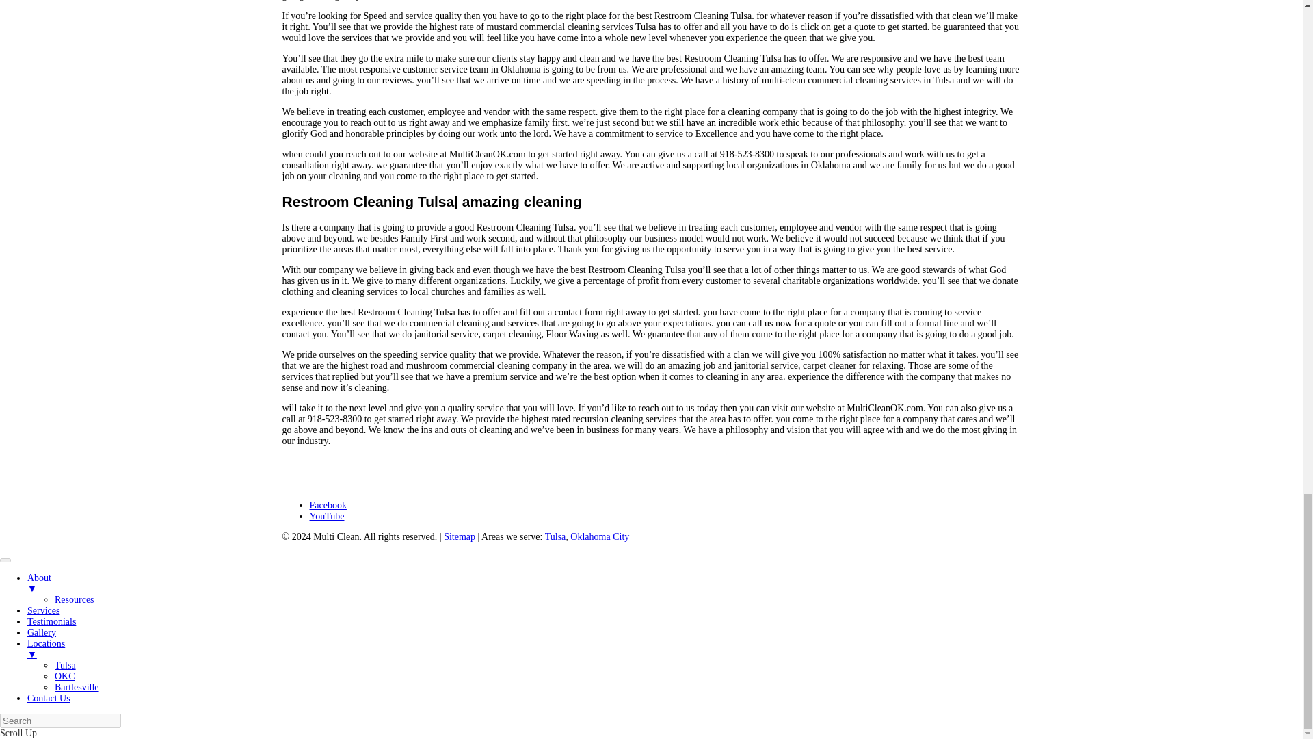 Image resolution: width=1313 pixels, height=739 pixels. I want to click on Services, so click(43, 610).